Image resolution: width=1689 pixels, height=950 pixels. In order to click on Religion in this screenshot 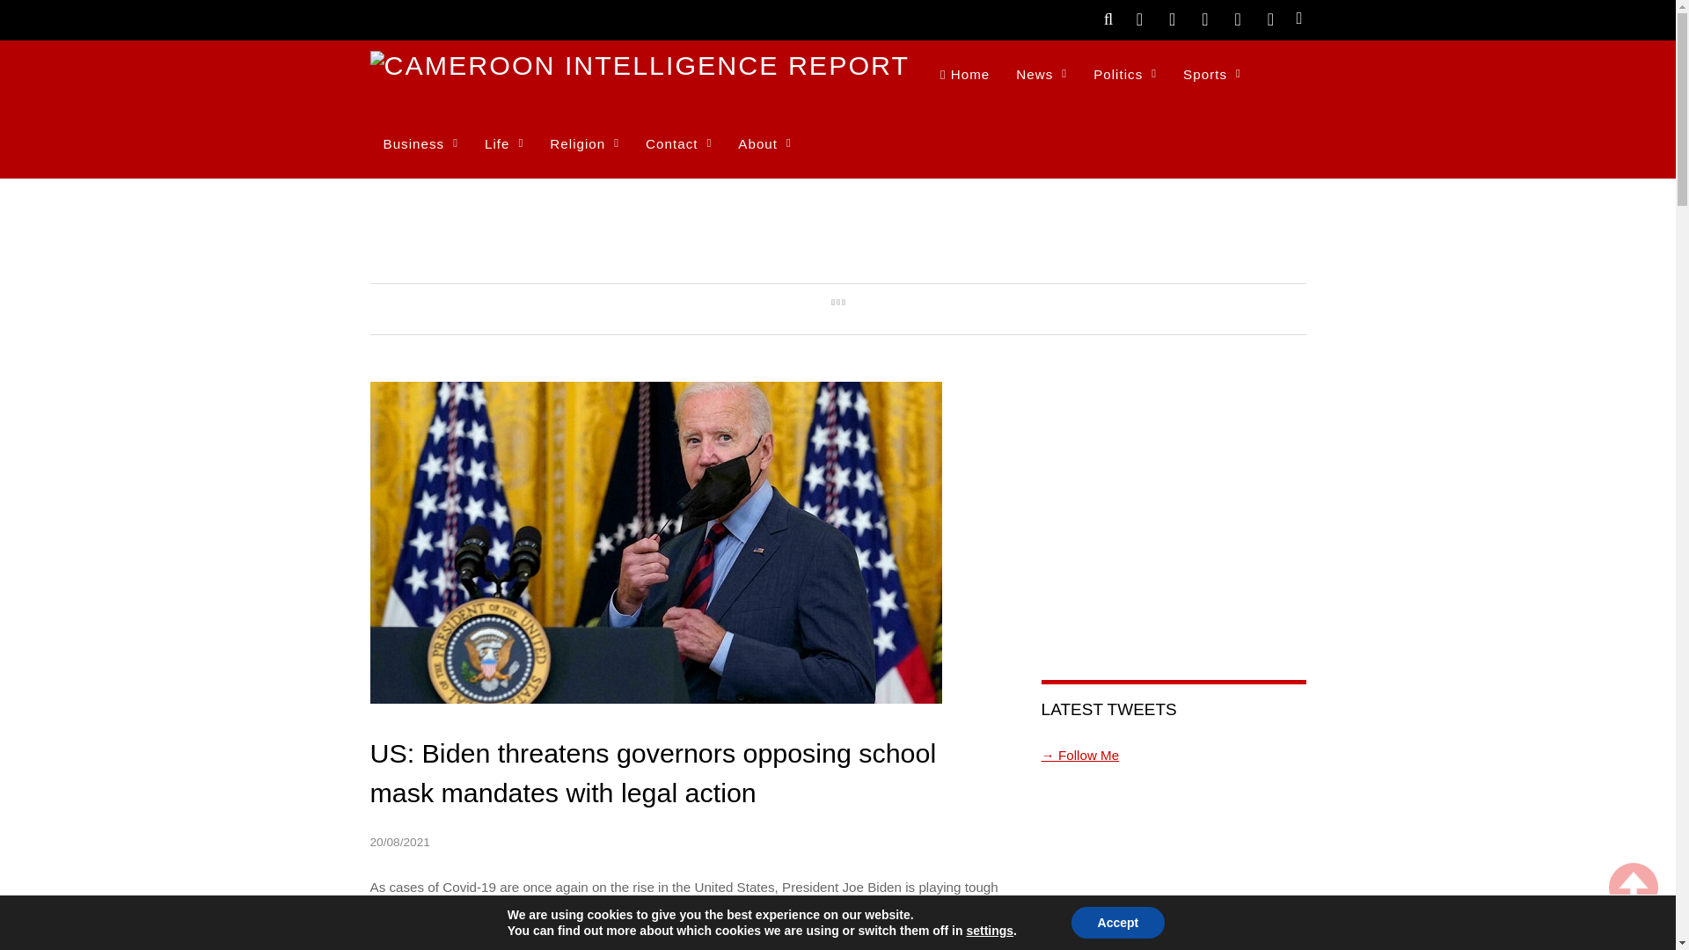, I will do `click(584, 144)`.